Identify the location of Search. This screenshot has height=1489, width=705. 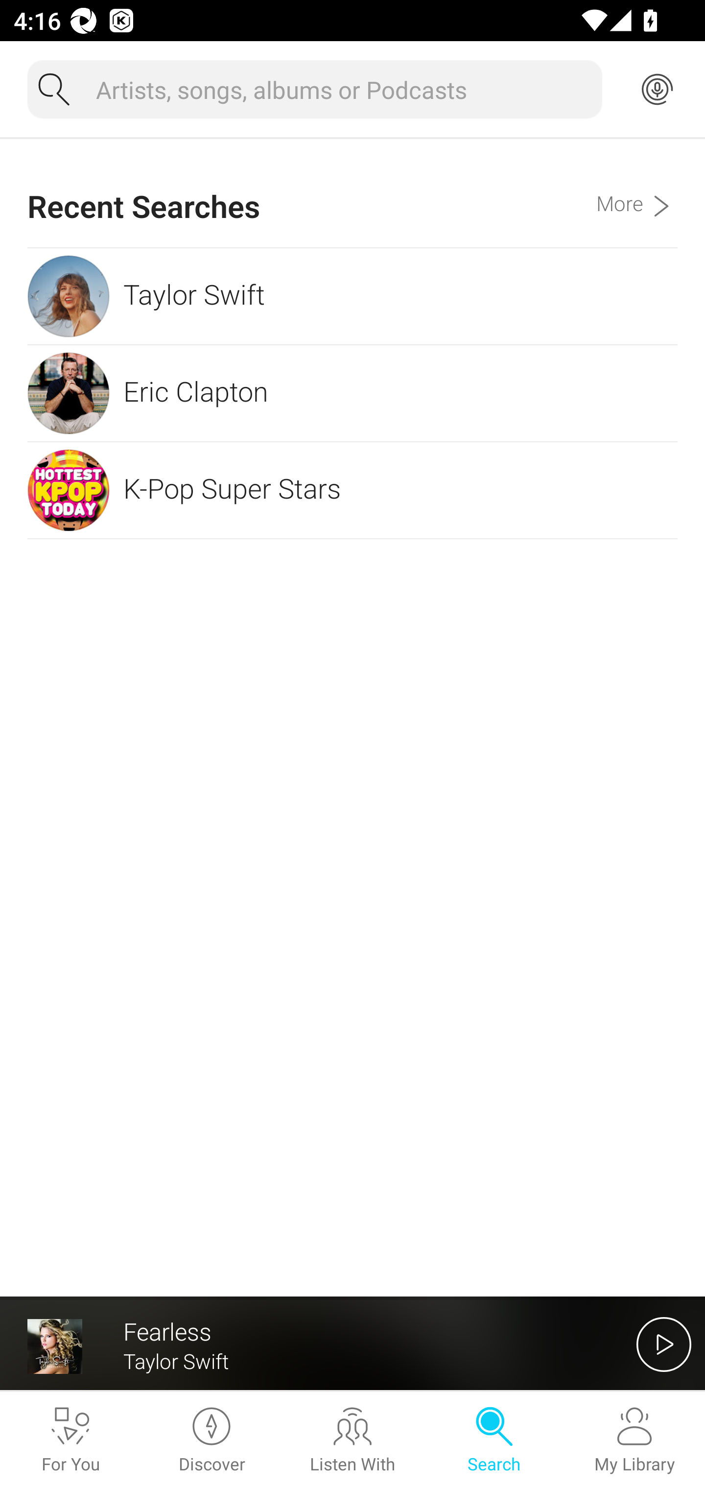
(493, 1441).